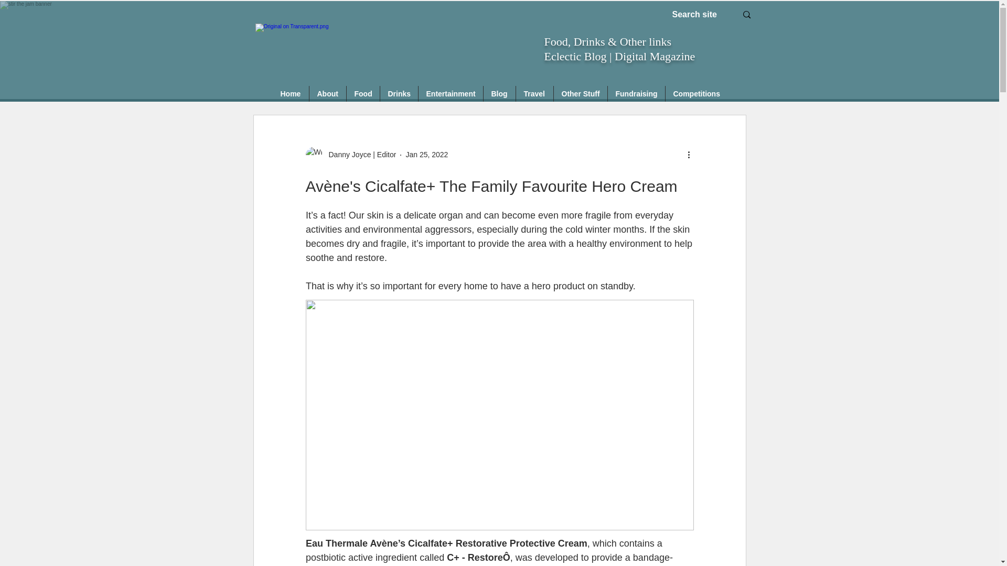  I want to click on About, so click(327, 94).